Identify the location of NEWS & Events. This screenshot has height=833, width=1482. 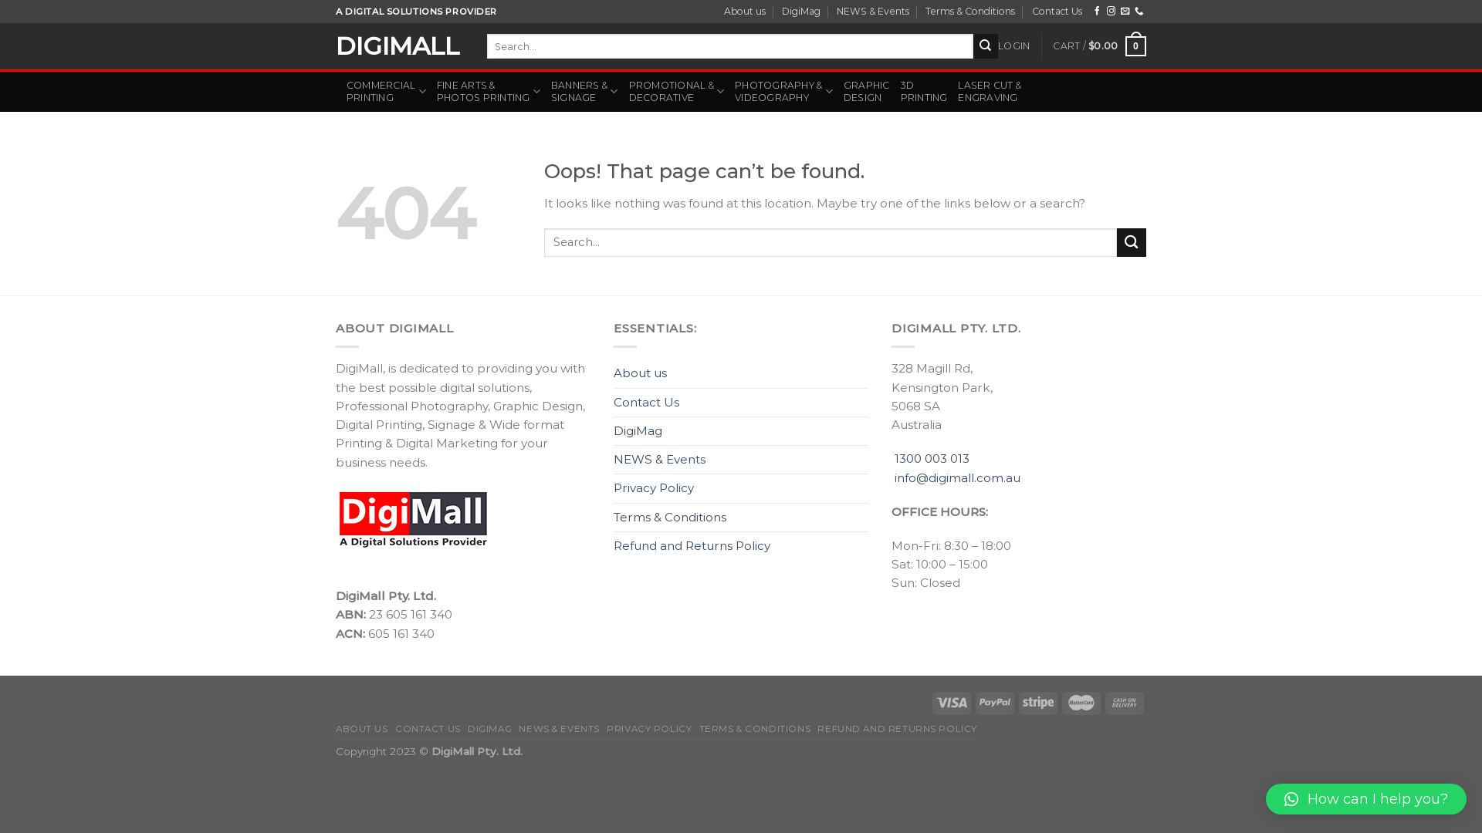
(873, 12).